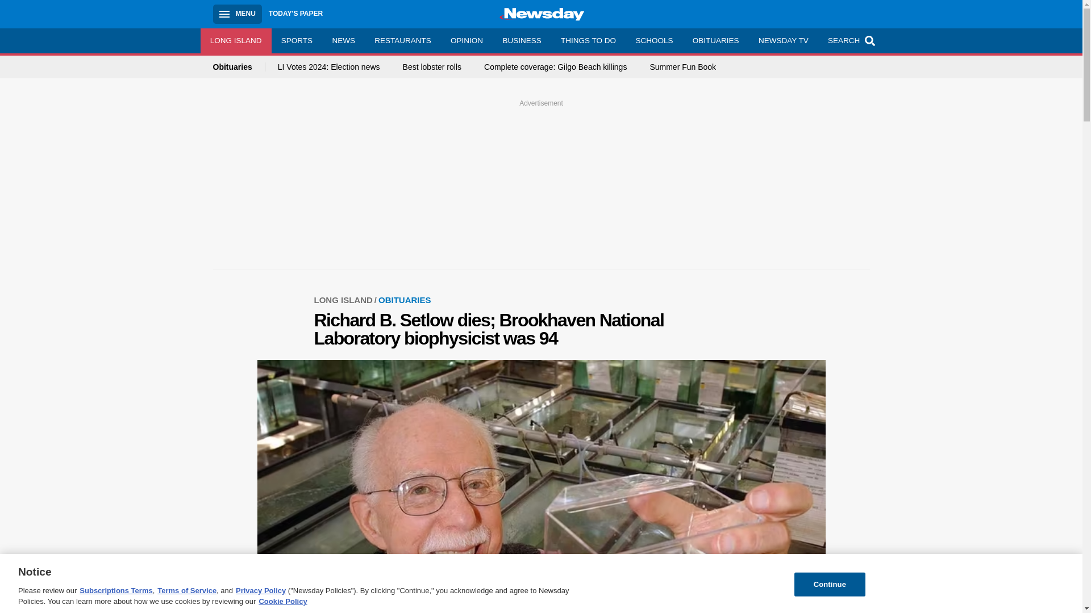  I want to click on LI Votes 2024: Election news, so click(328, 67).